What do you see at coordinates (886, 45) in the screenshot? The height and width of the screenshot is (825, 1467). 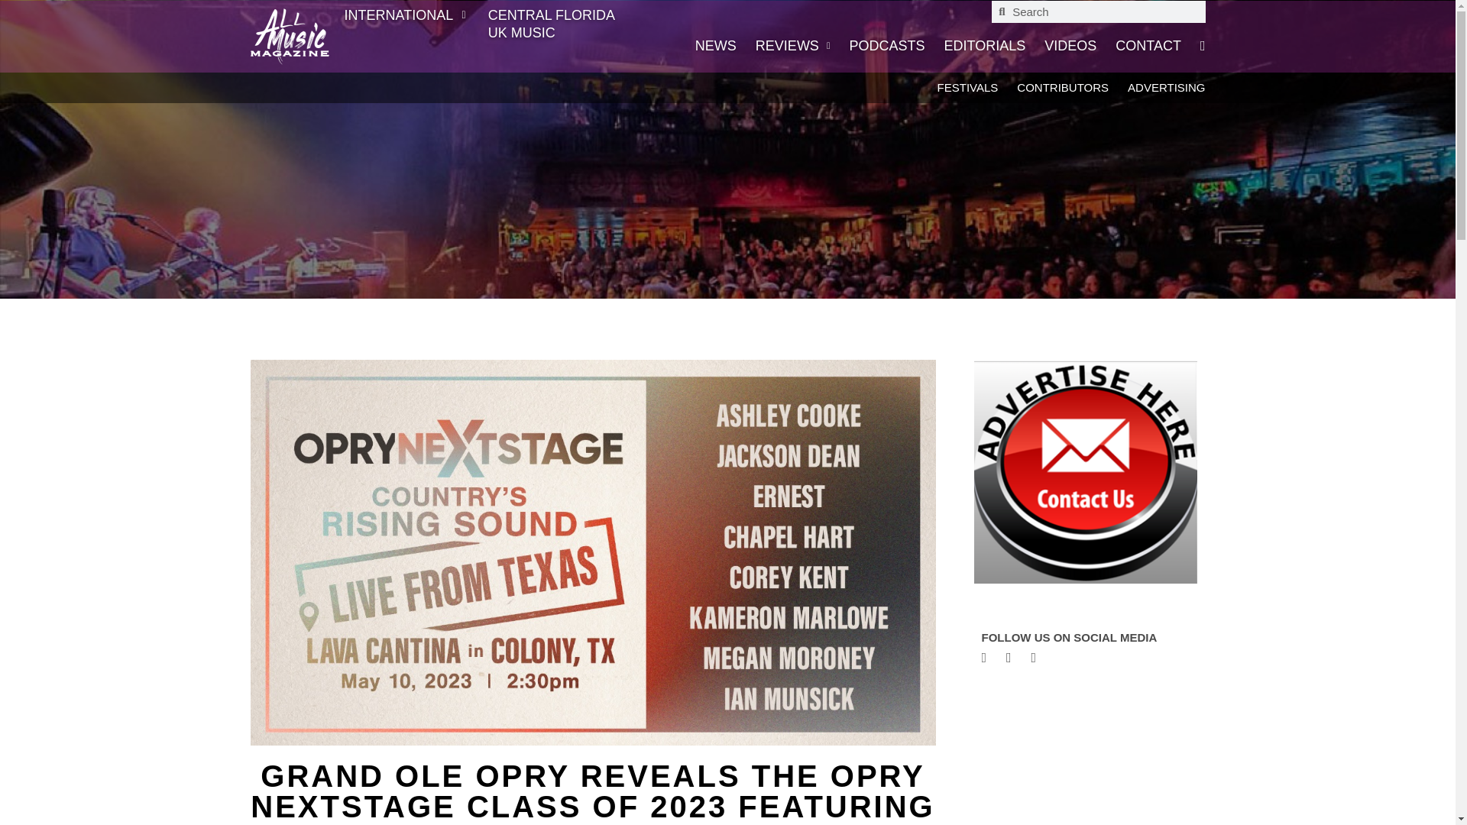 I see `PODCASTS` at bounding box center [886, 45].